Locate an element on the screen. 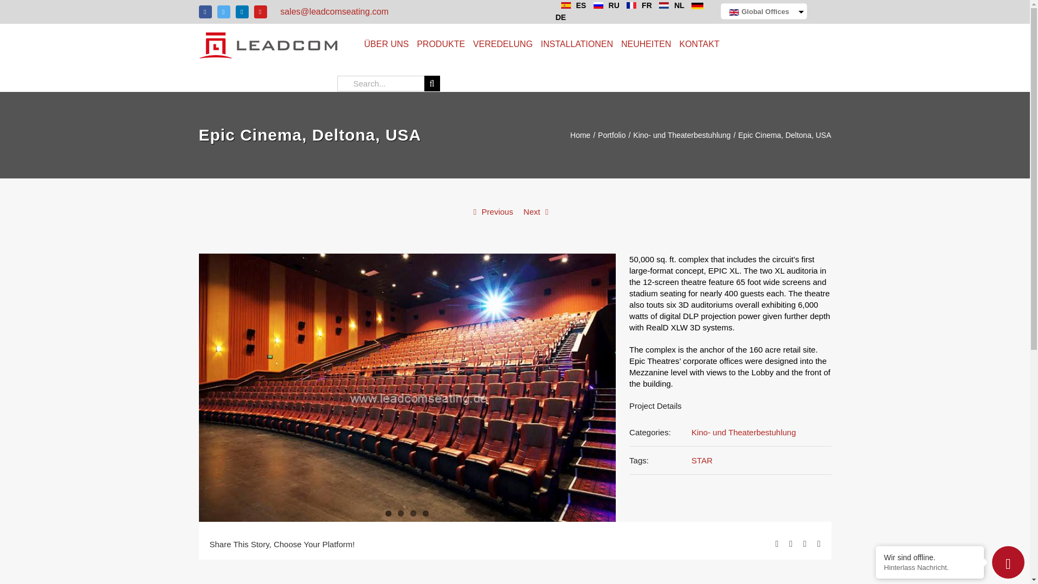 The width and height of the screenshot is (1038, 584). DE is located at coordinates (632, 11).